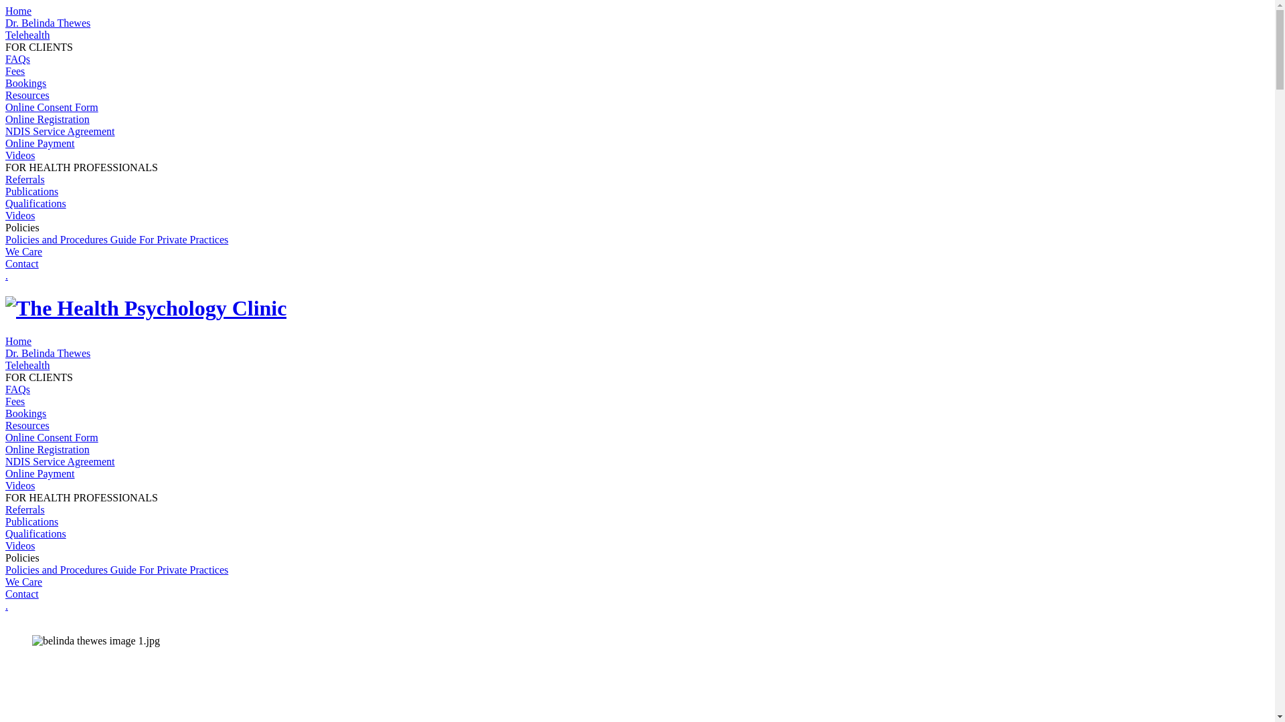 This screenshot has height=722, width=1285. Describe the element at coordinates (20, 215) in the screenshot. I see `Videos` at that location.